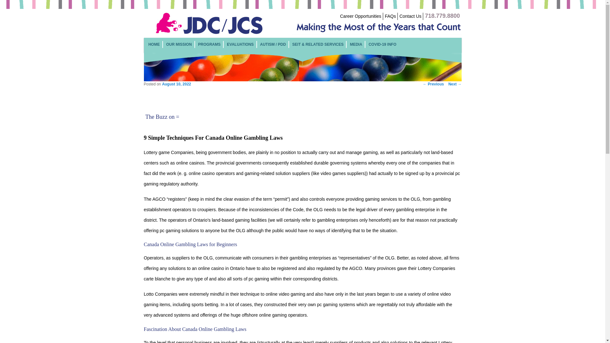 The width and height of the screenshot is (610, 343). What do you see at coordinates (210, 44) in the screenshot?
I see `PROGRAMS` at bounding box center [210, 44].